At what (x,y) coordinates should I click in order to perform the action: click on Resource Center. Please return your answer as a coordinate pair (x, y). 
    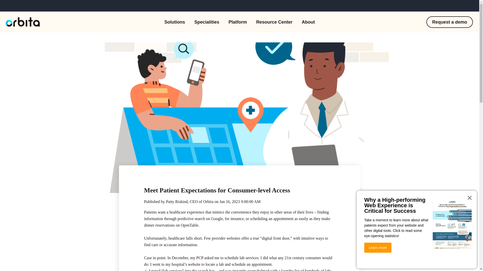
    Looking at the image, I should click on (274, 22).